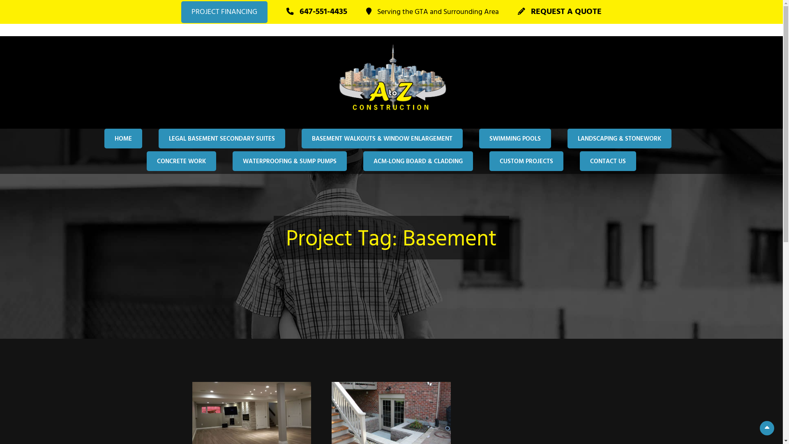 This screenshot has width=789, height=444. I want to click on CONTACT US, so click(608, 161).